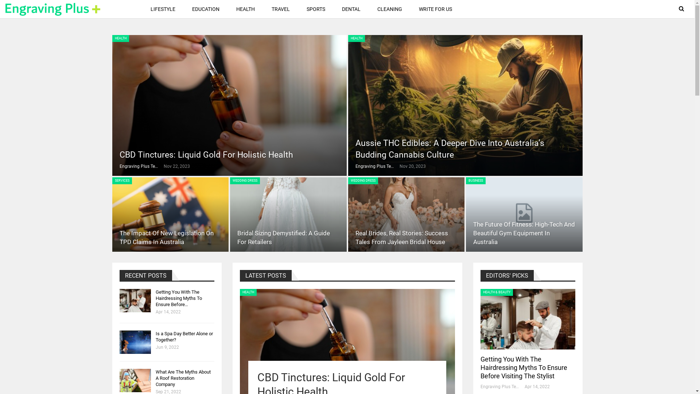 The height and width of the screenshot is (394, 700). I want to click on LIFESTYLE, so click(163, 9).